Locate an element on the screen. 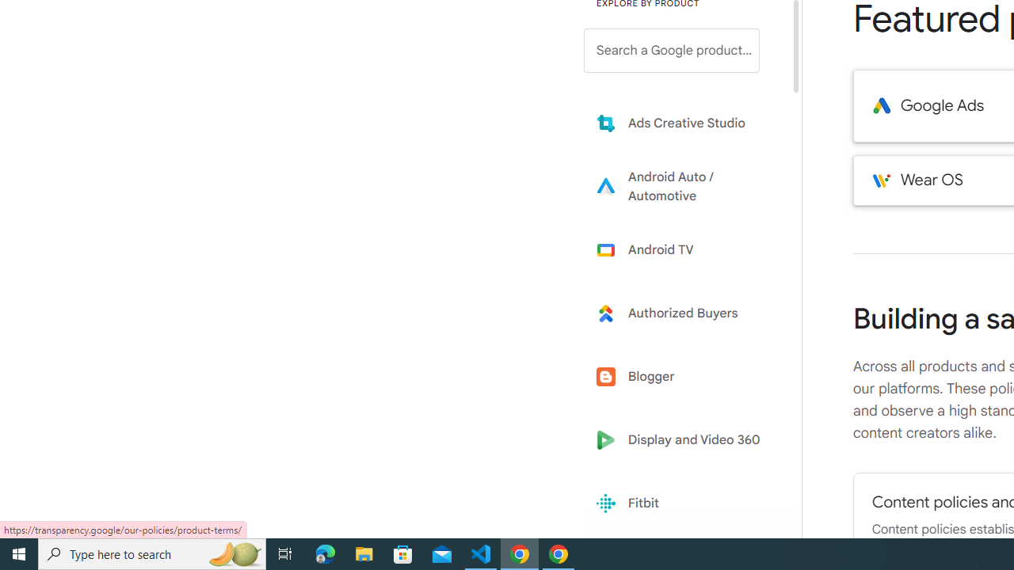 The height and width of the screenshot is (570, 1014). Search a Google product from below list. is located at coordinates (672, 51).